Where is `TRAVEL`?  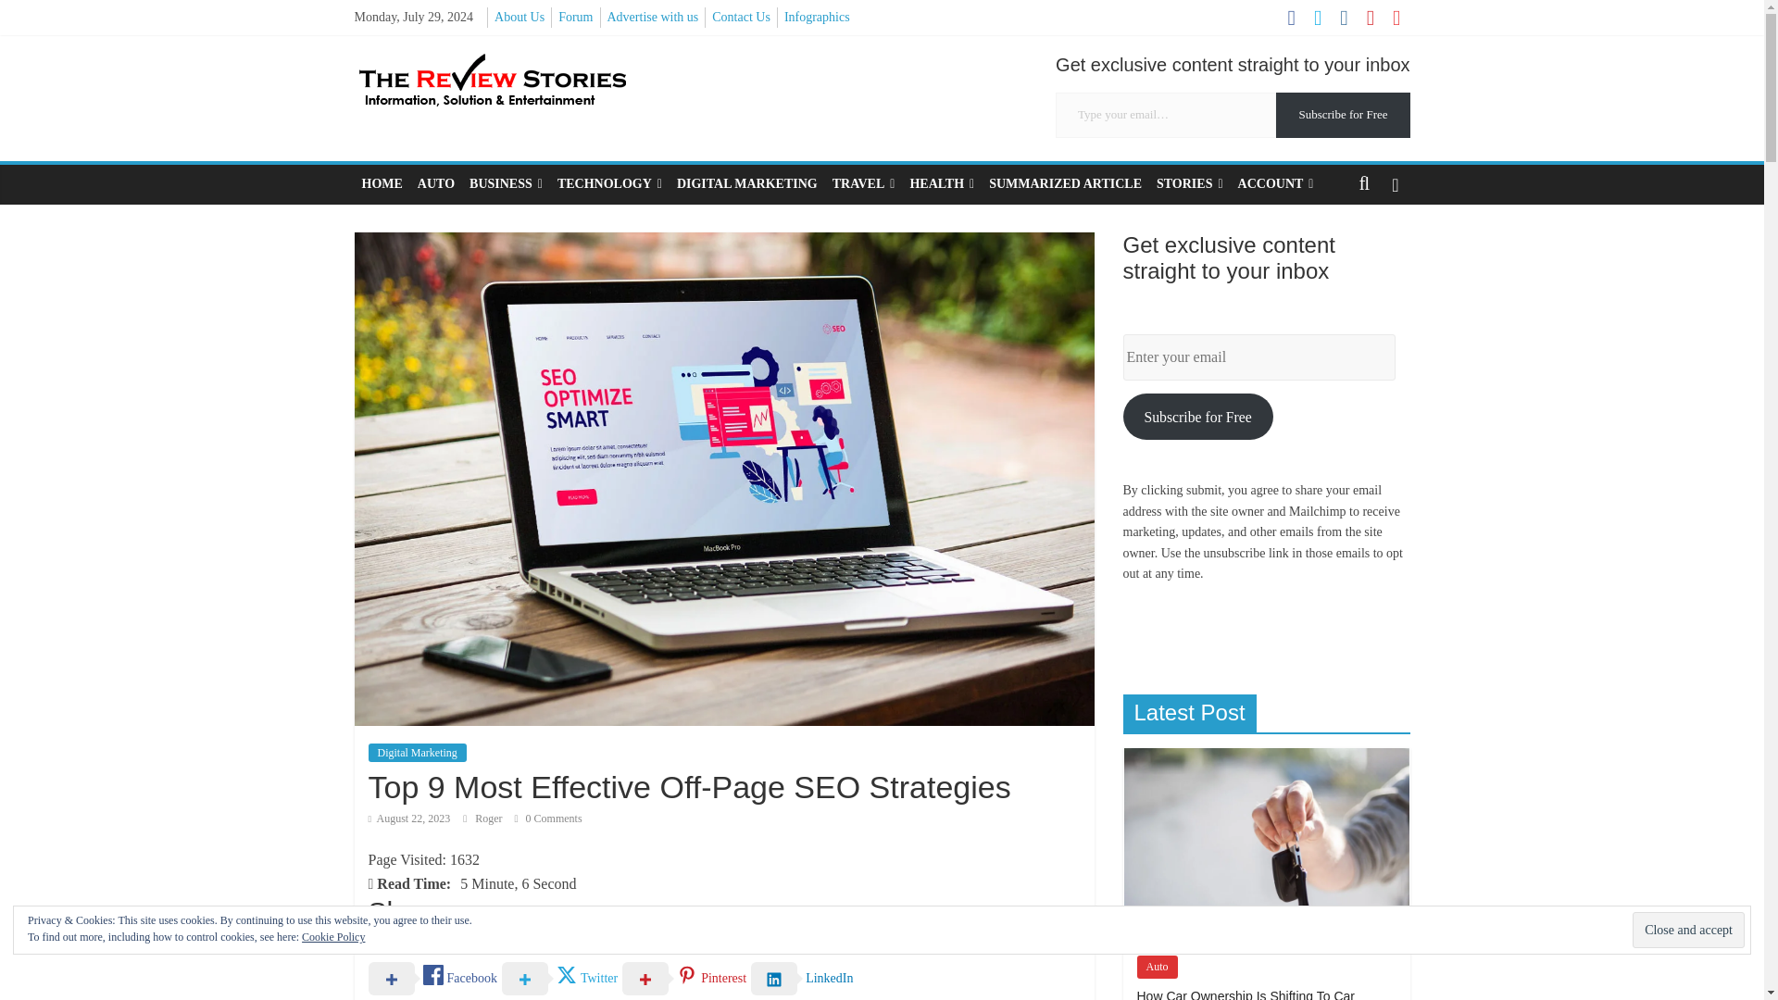
TRAVEL is located at coordinates (863, 184).